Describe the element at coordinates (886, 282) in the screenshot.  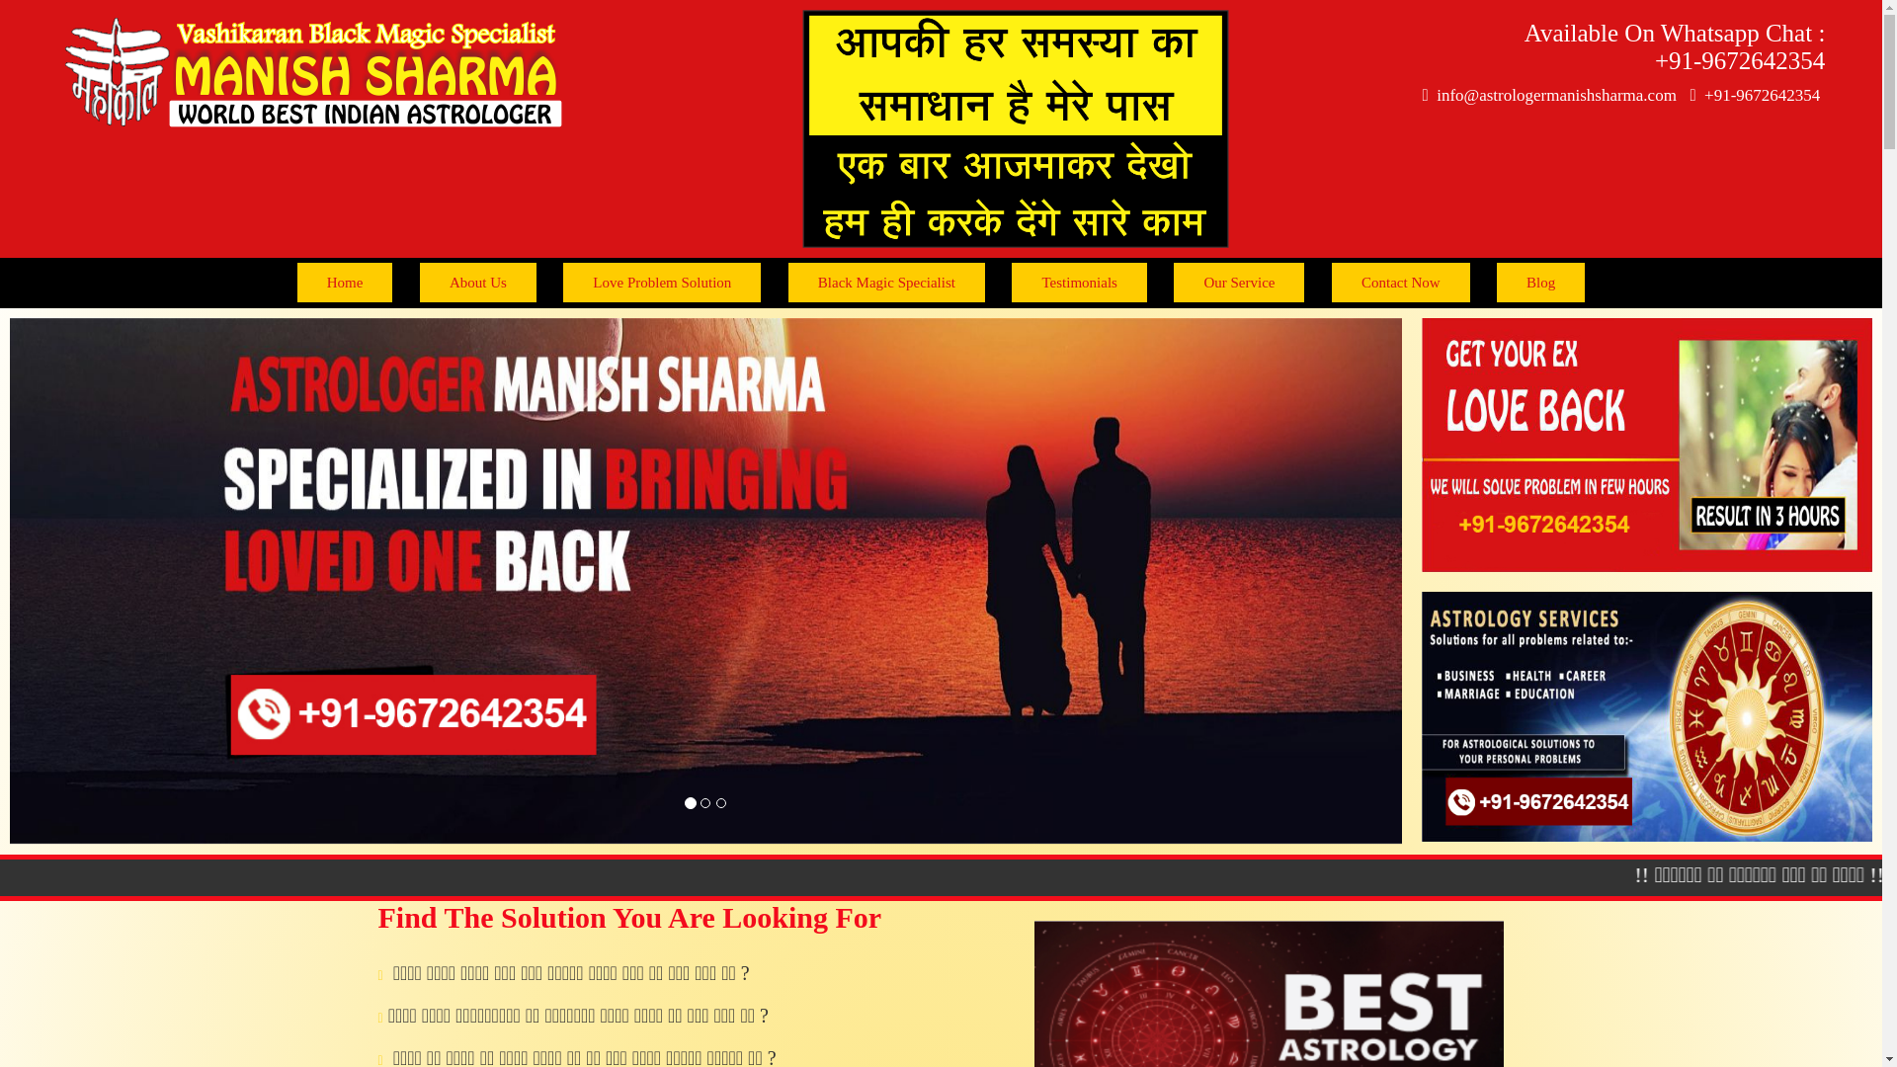
I see `Black Magic Specialist` at that location.